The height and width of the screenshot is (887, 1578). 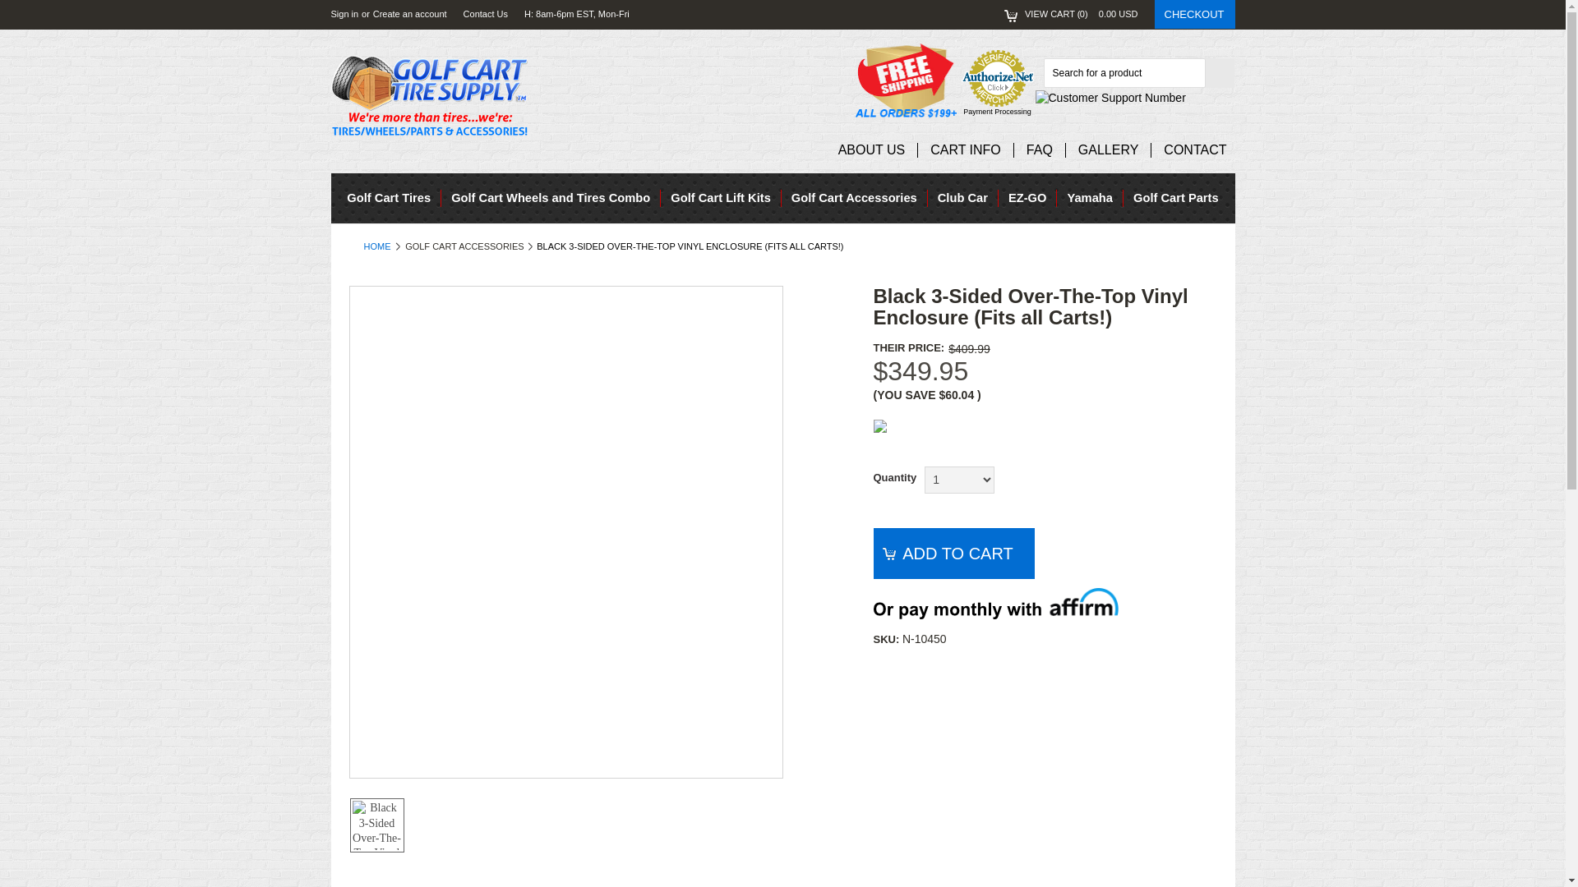 I want to click on Sign in, so click(x=344, y=14).